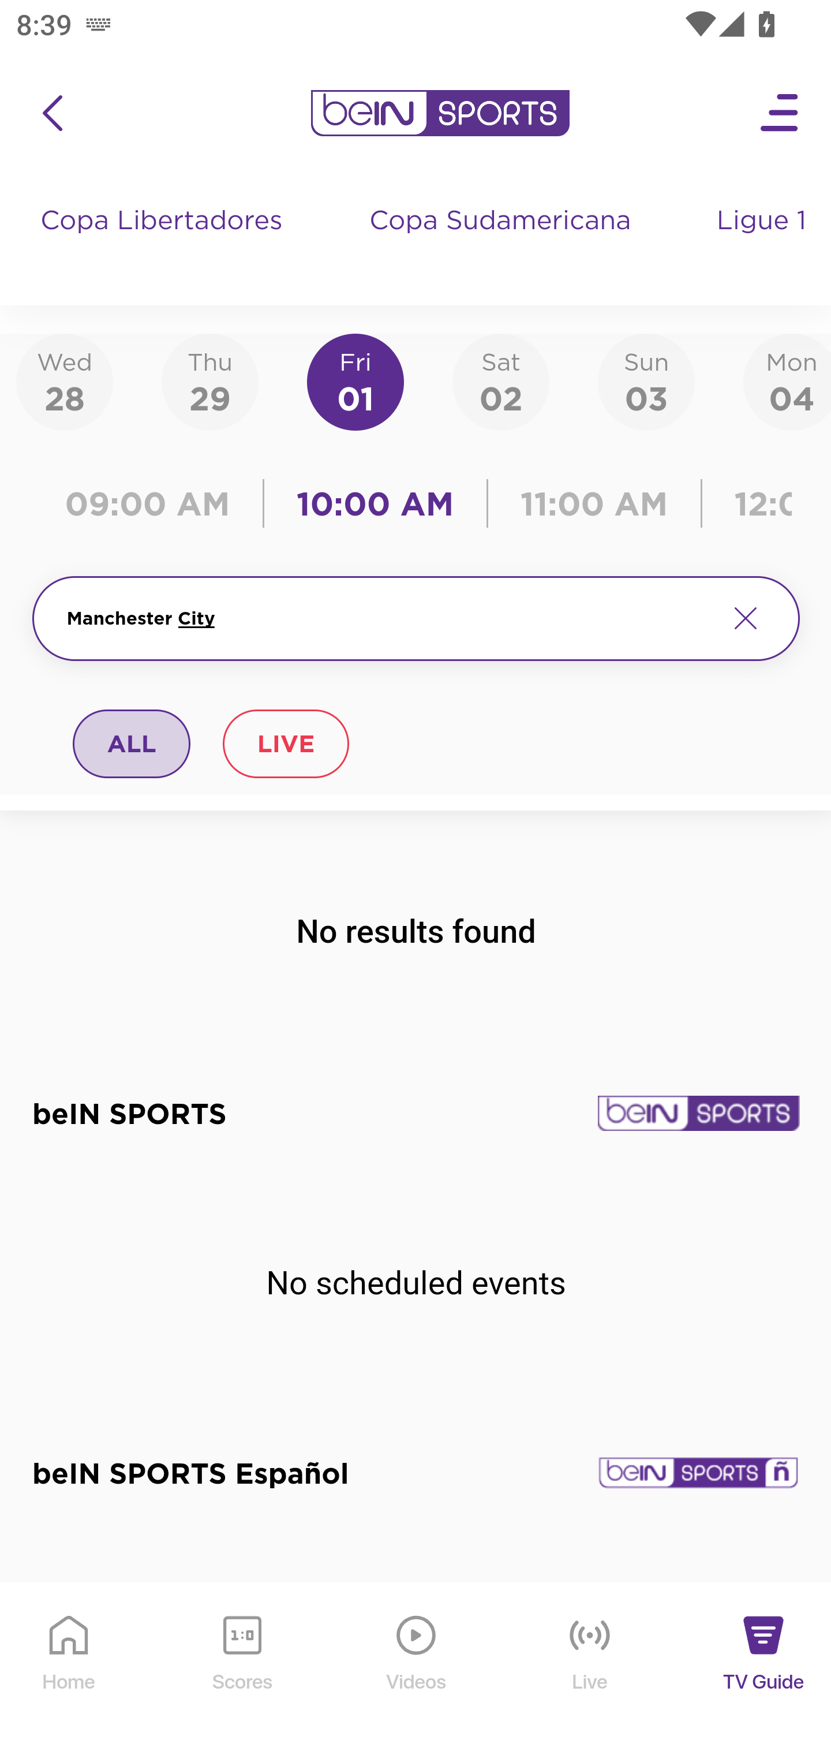  I want to click on 09:00 AM, so click(152, 503).